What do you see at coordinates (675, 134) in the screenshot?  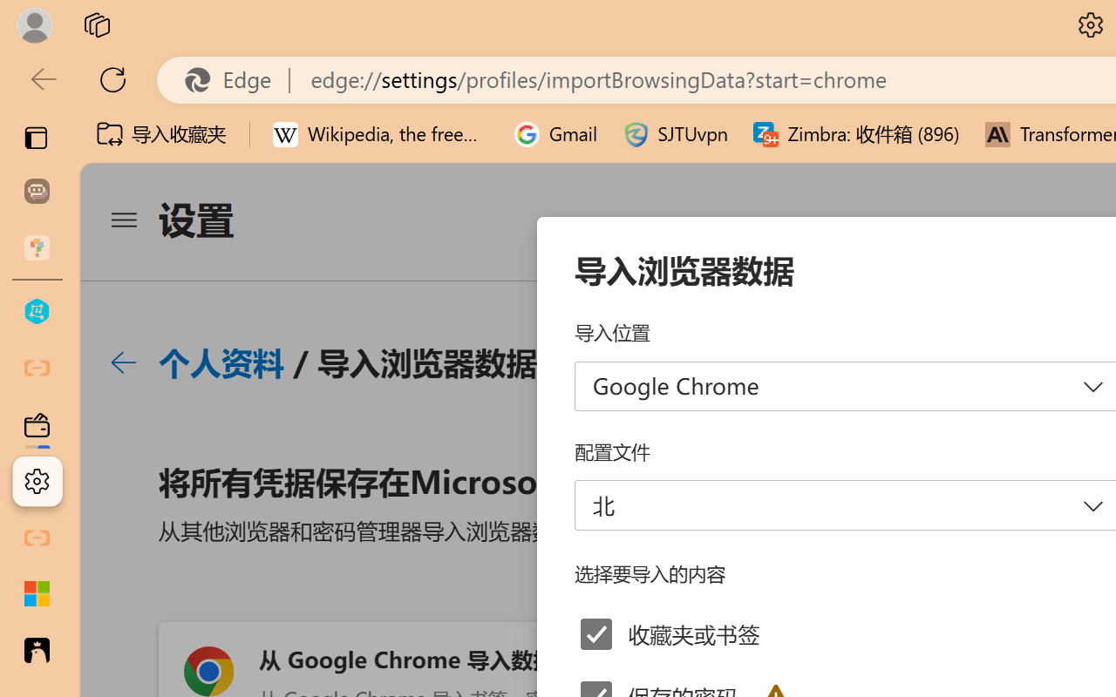 I see `SJTUvpn` at bounding box center [675, 134].